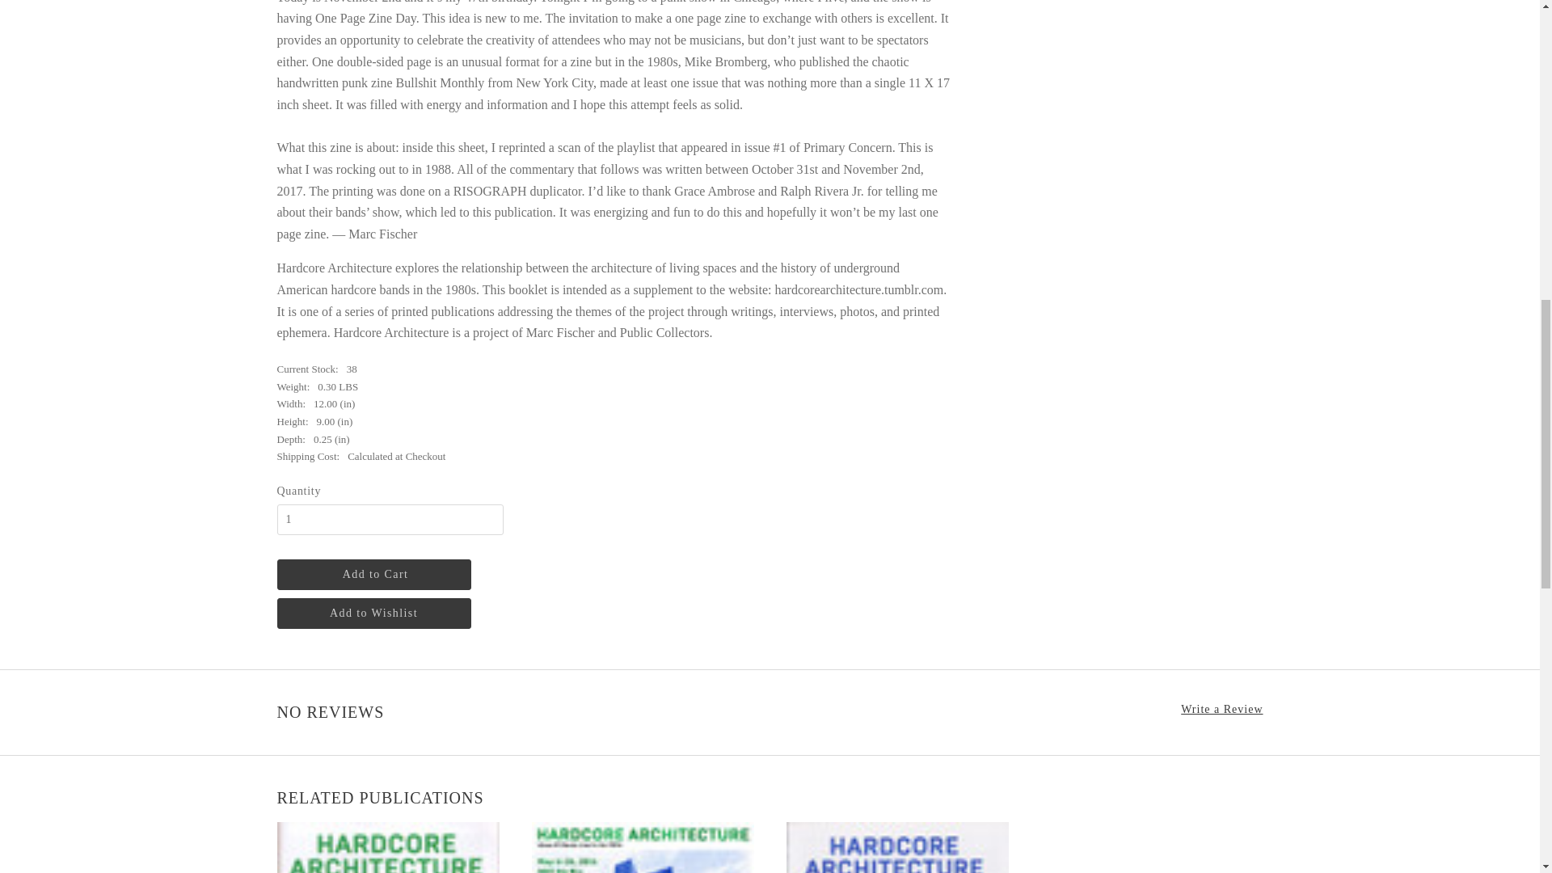 The height and width of the screenshot is (873, 1552). Describe the element at coordinates (373, 575) in the screenshot. I see `Add to Cart` at that location.